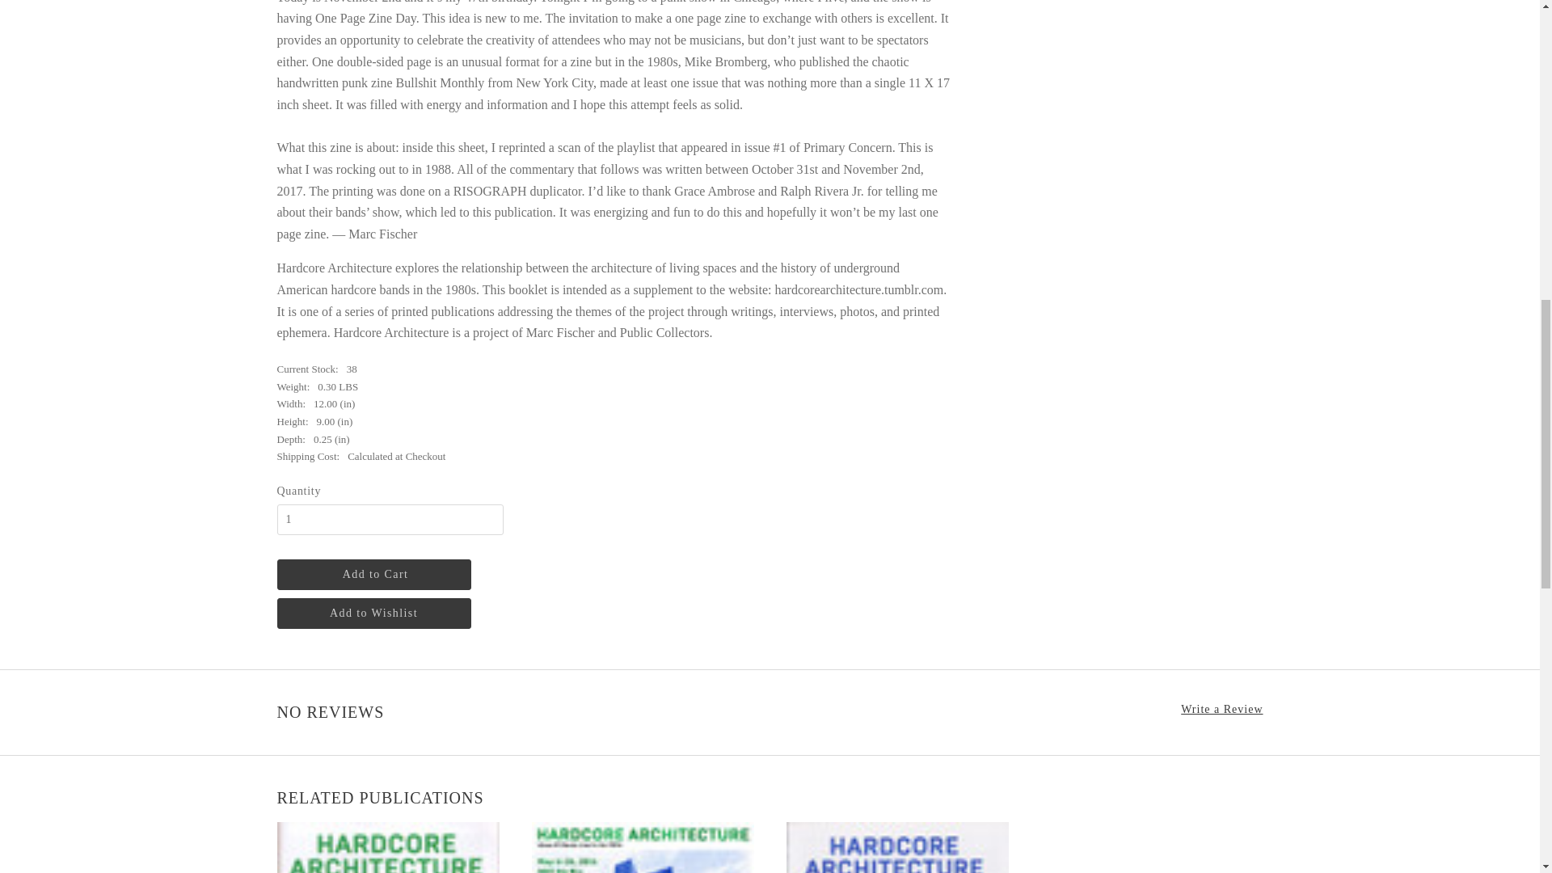 The height and width of the screenshot is (873, 1552). Describe the element at coordinates (373, 575) in the screenshot. I see `Add to Cart` at that location.